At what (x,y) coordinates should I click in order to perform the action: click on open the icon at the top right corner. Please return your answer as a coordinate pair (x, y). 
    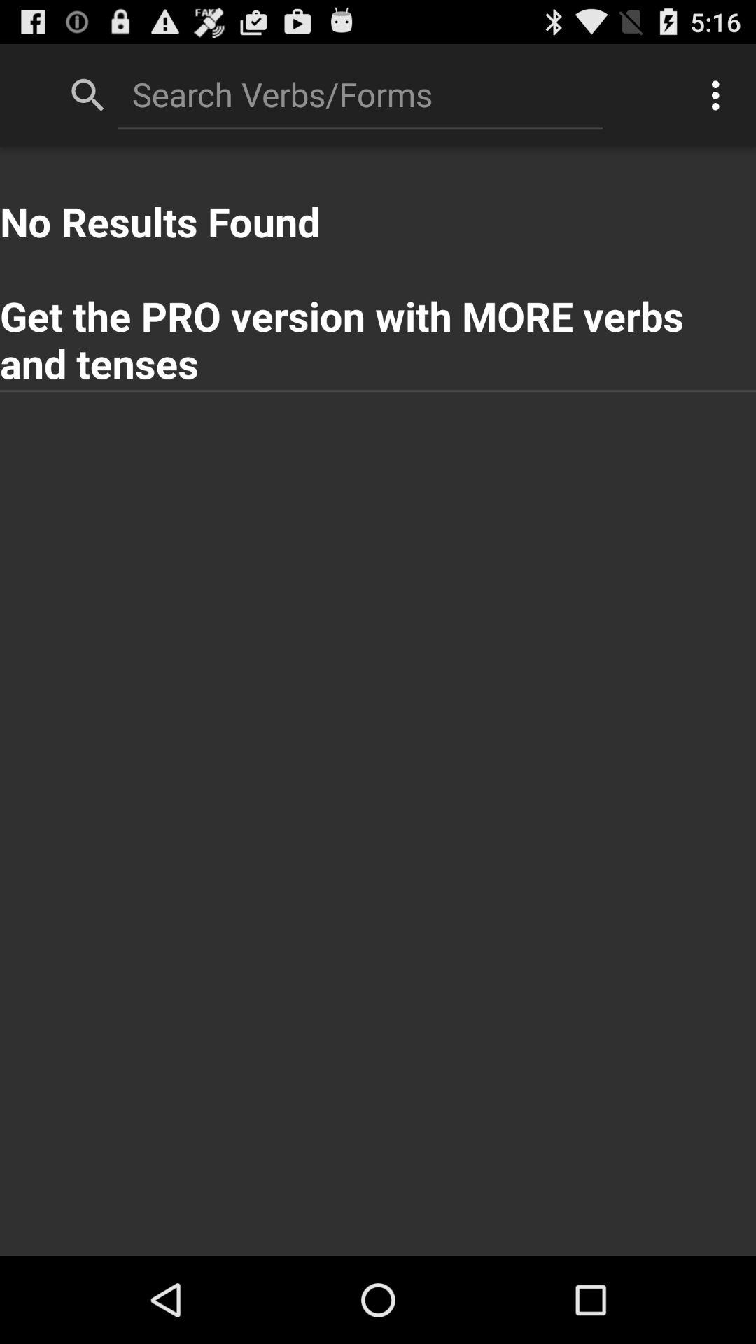
    Looking at the image, I should click on (720, 95).